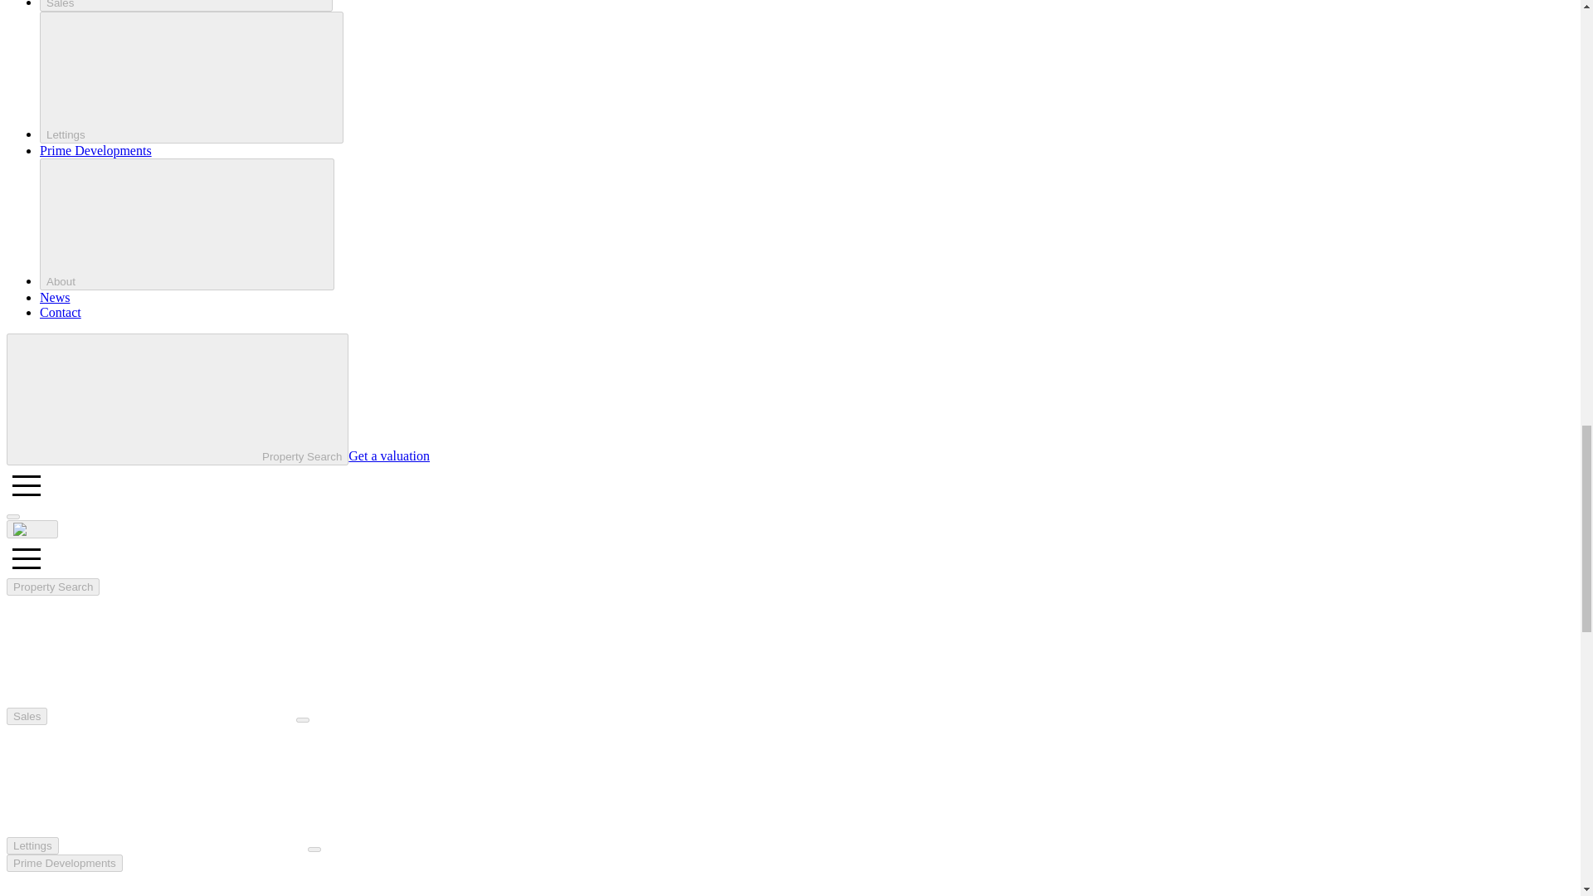 The image size is (1593, 896). Describe the element at coordinates (60, 312) in the screenshot. I see `Contact` at that location.